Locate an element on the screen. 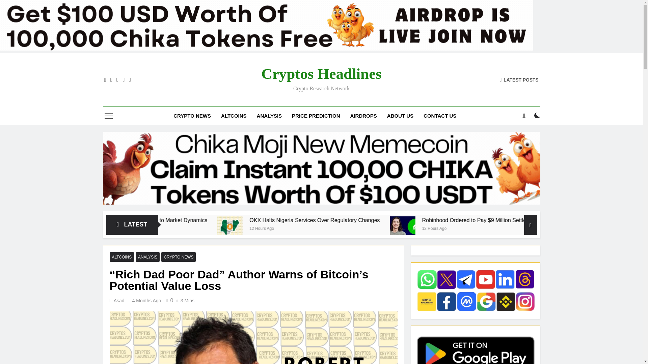 The width and height of the screenshot is (648, 364). 12 Hours Ago is located at coordinates (526, 228).